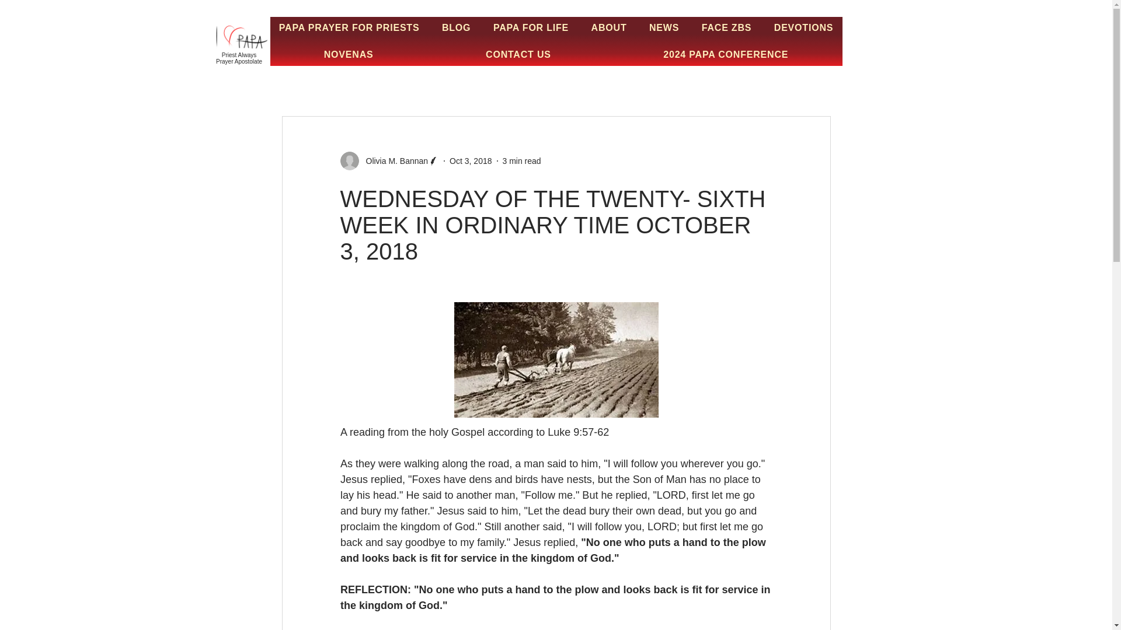 This screenshot has width=1121, height=630. What do you see at coordinates (664, 28) in the screenshot?
I see `NEWS` at bounding box center [664, 28].